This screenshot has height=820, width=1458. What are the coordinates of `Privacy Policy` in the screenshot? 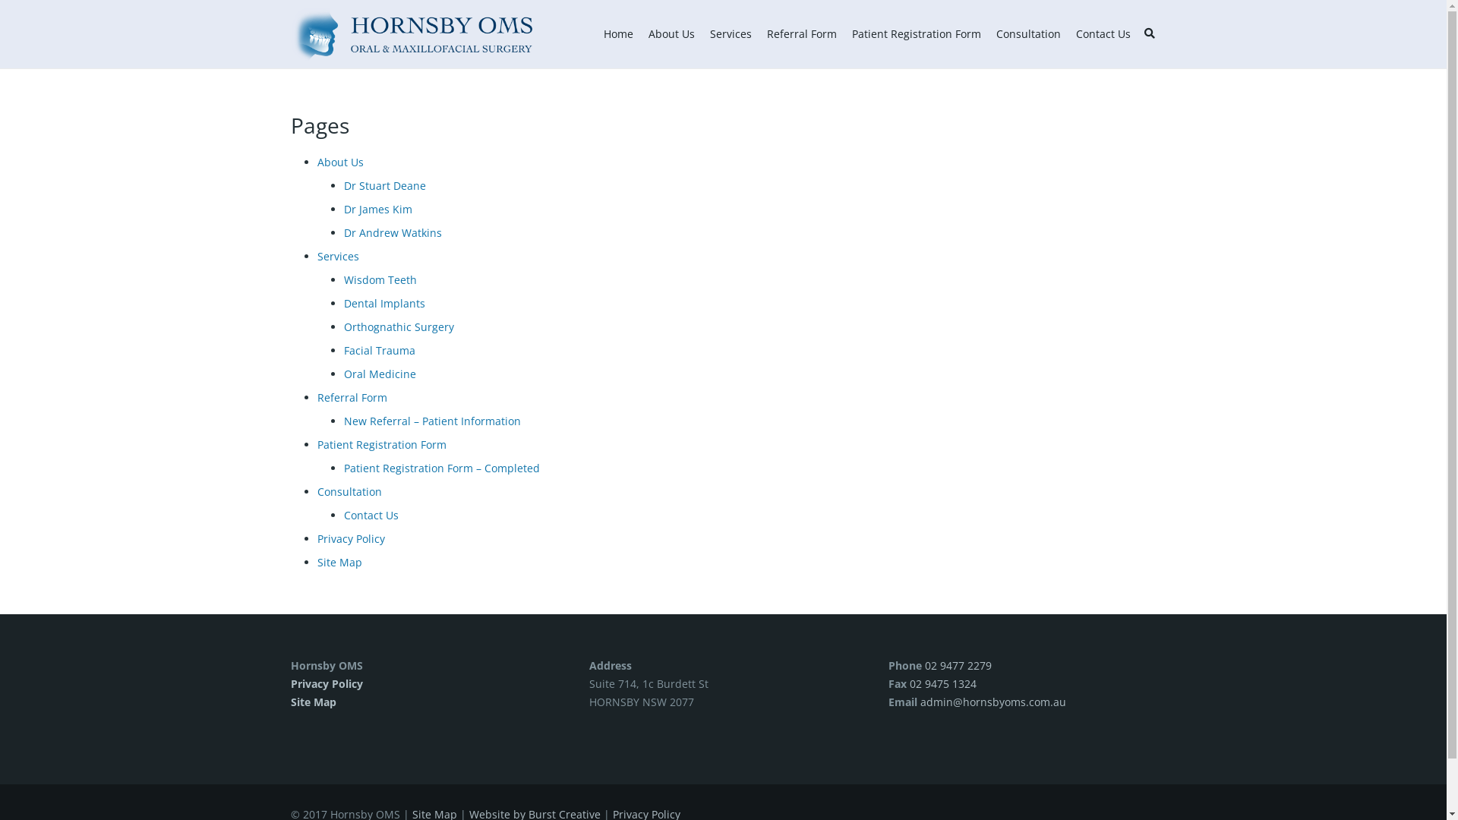 It's located at (327, 683).